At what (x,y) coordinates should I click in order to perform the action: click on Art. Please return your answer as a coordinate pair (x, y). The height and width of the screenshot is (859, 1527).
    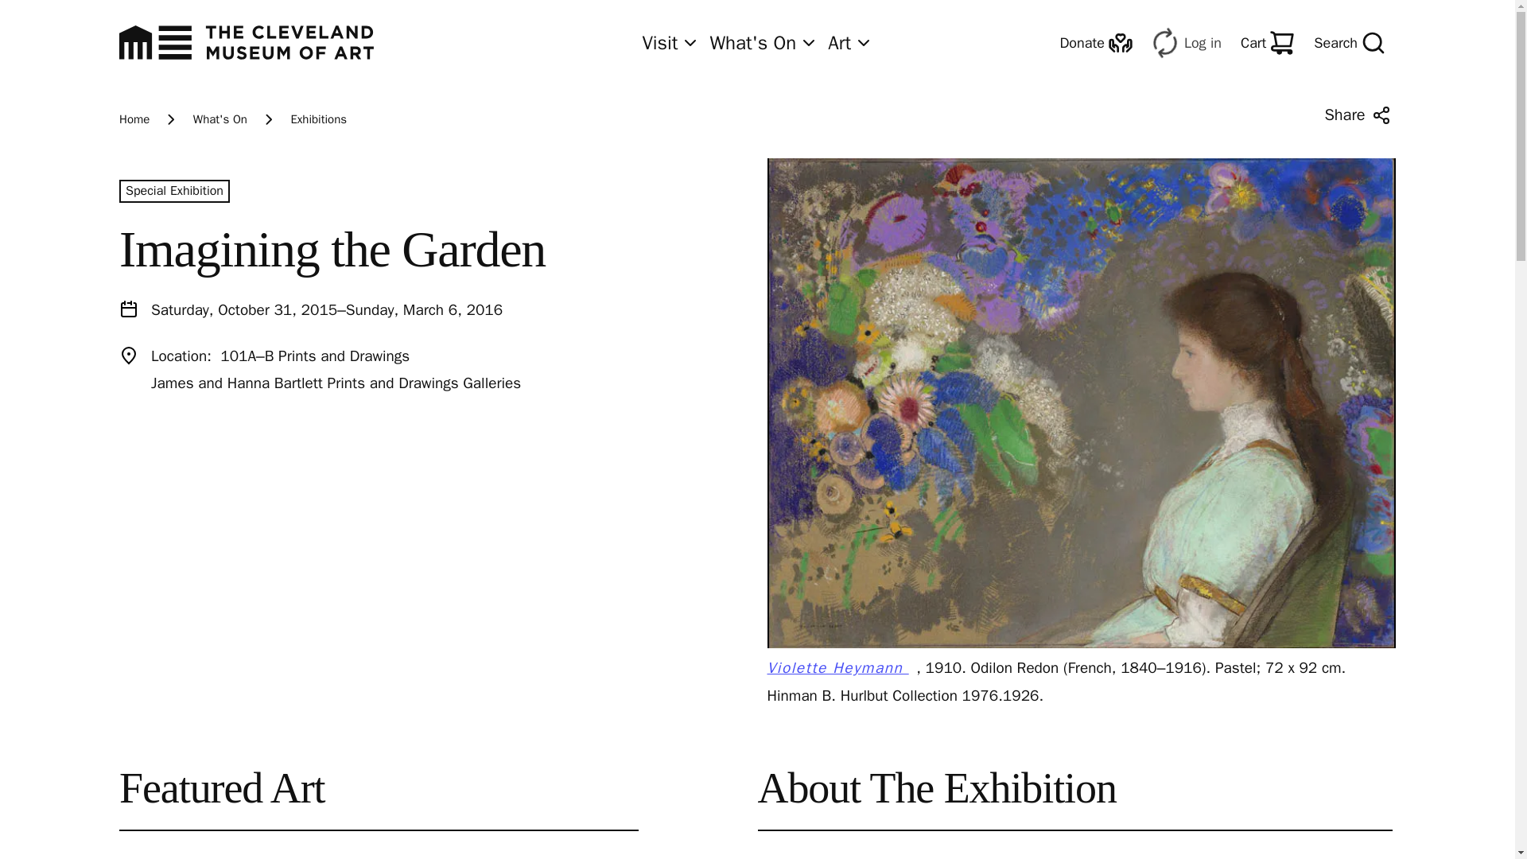
    Looking at the image, I should click on (850, 43).